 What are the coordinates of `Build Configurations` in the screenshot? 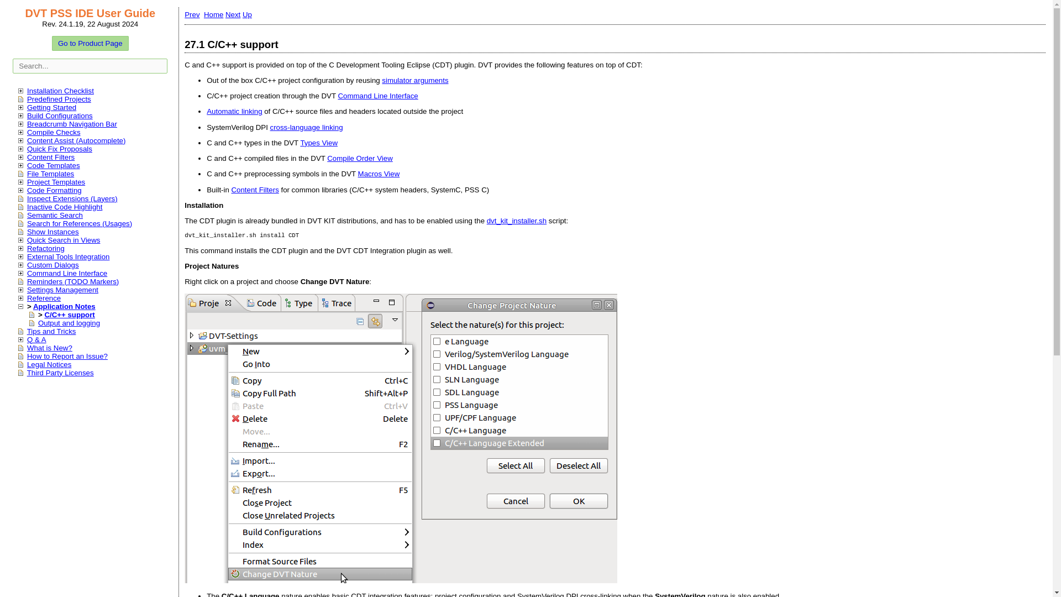 It's located at (60, 116).